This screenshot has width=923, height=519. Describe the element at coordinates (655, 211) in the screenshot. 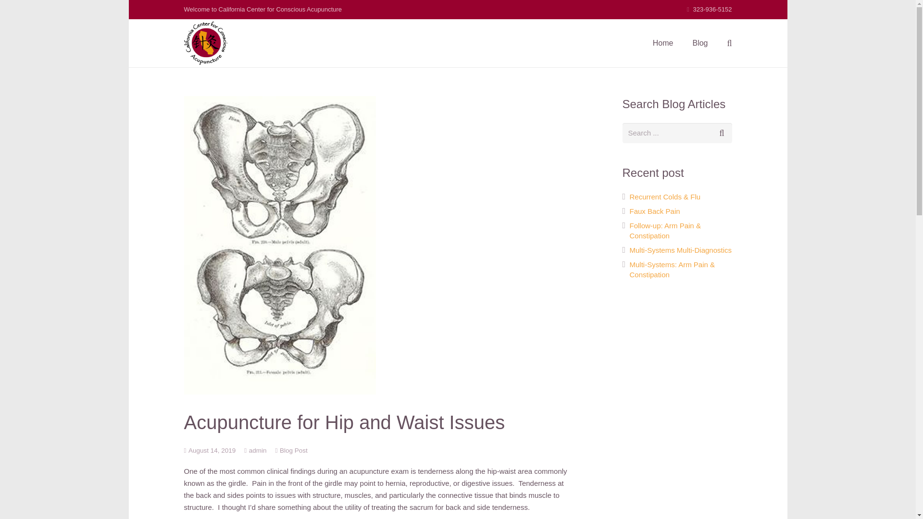

I see `Faux Back Pain` at that location.